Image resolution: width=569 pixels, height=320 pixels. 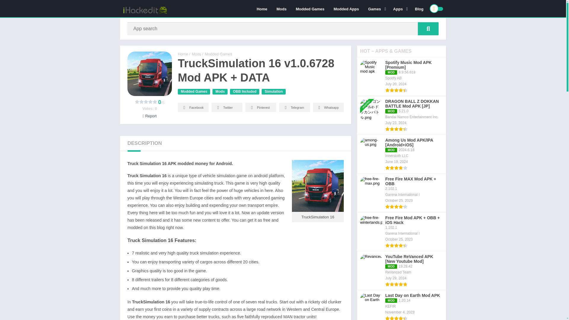 What do you see at coordinates (183, 54) in the screenshot?
I see `iHackedit` at bounding box center [183, 54].